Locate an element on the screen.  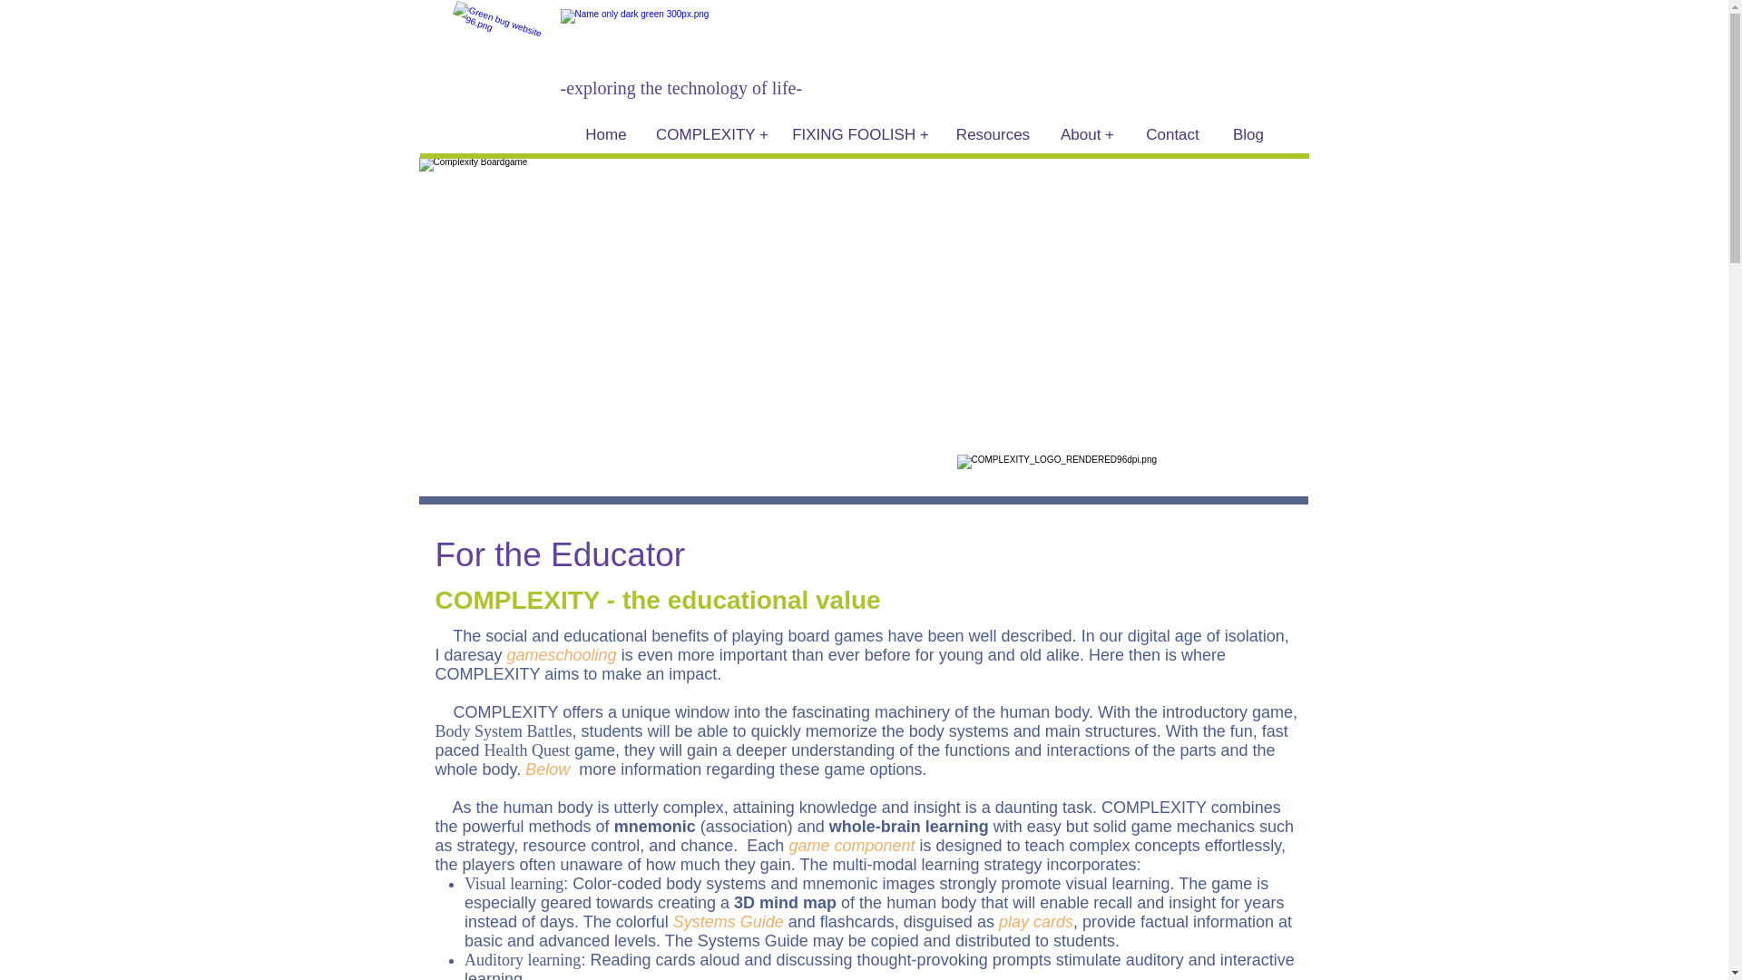
Below is located at coordinates (547, 769).